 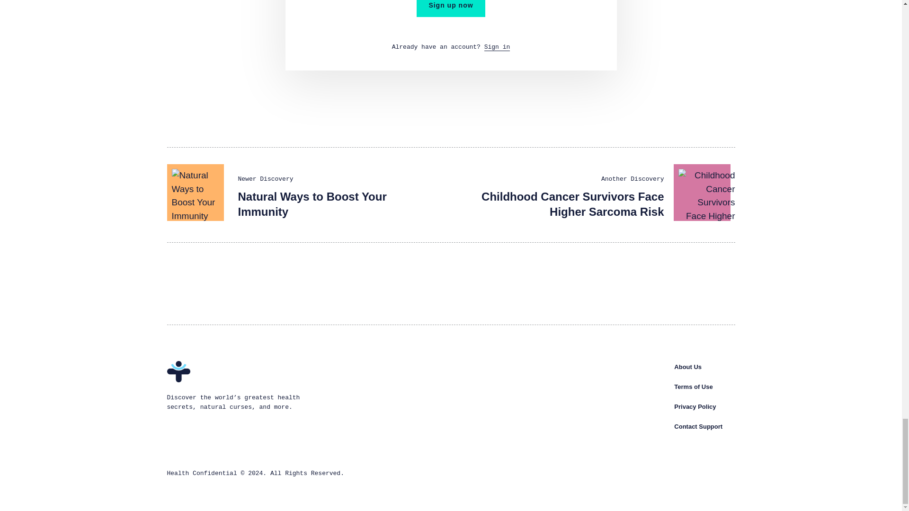 I want to click on About Us, so click(x=688, y=367).